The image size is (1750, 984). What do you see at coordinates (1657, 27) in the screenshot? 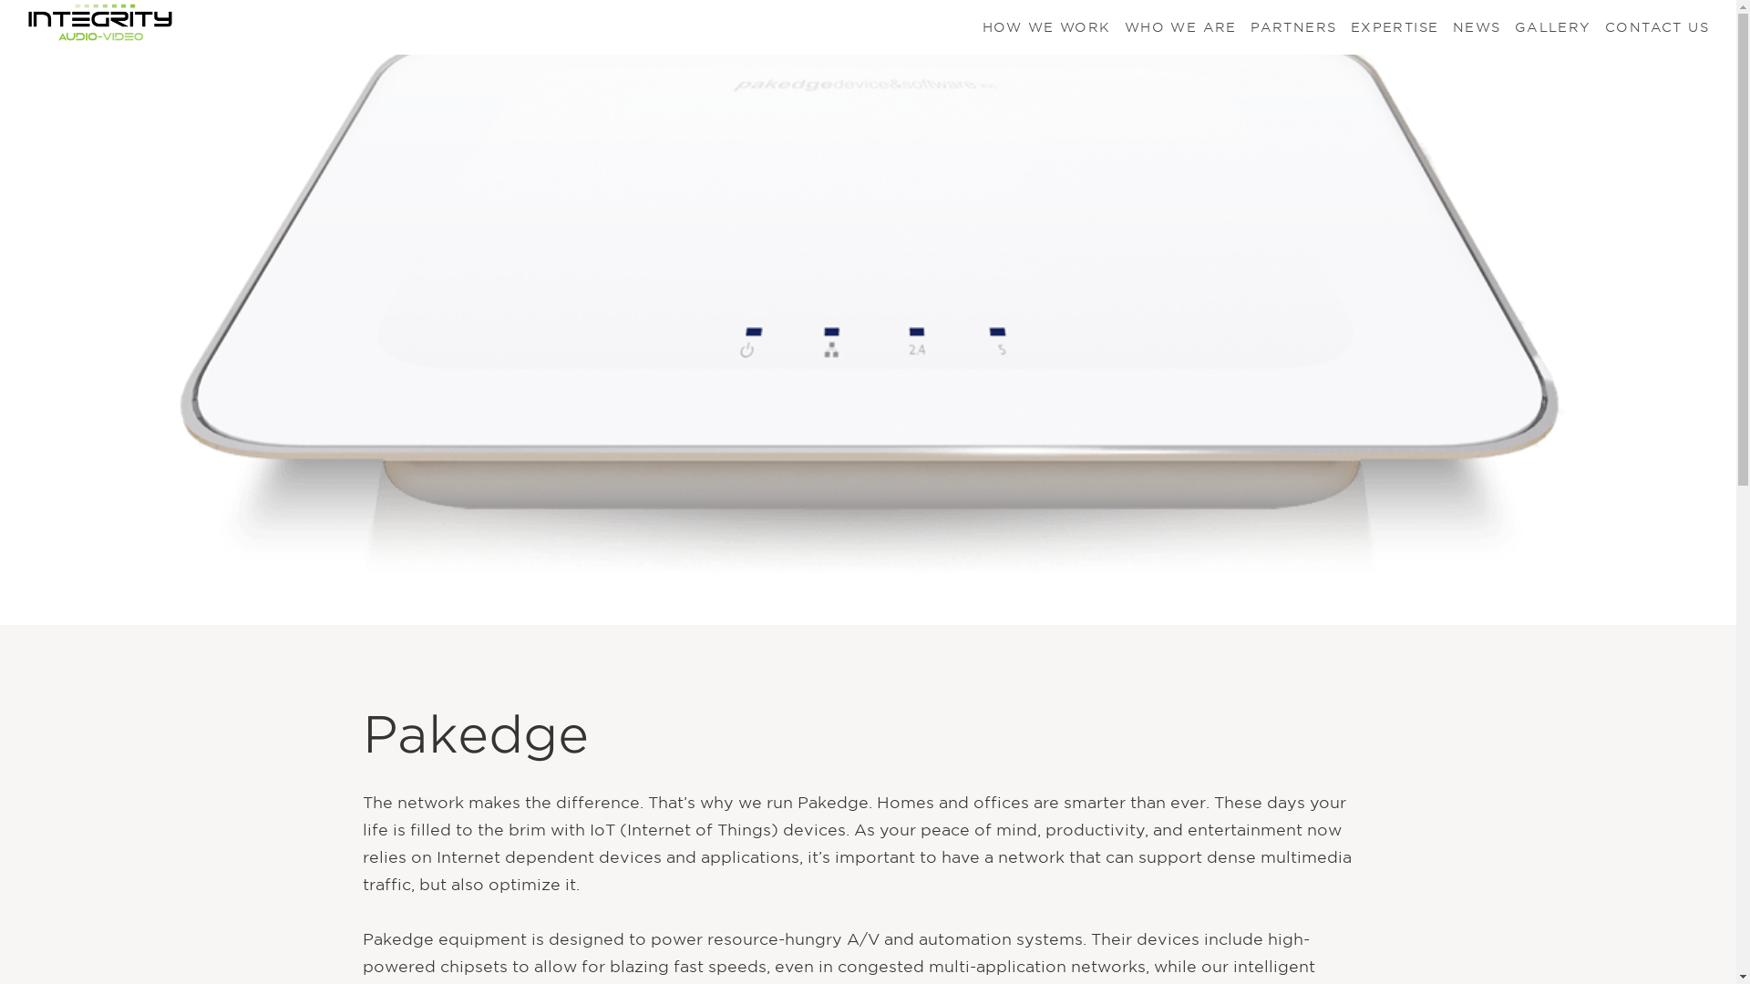
I see `CONTACT US` at bounding box center [1657, 27].